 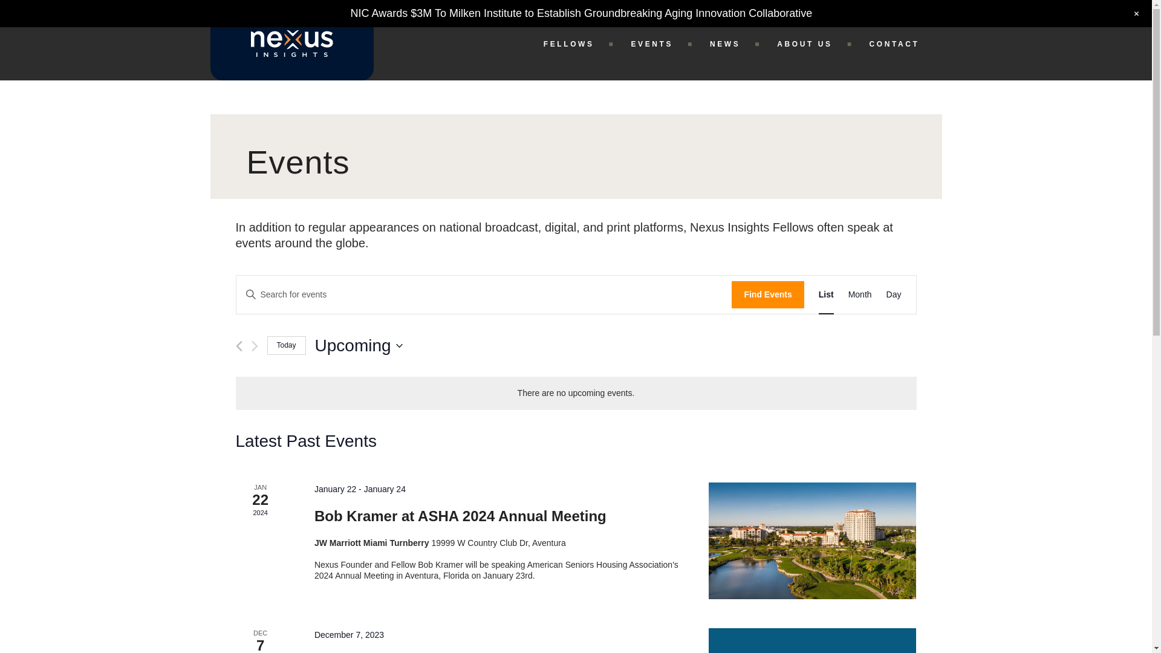 I want to click on Events, so click(x=576, y=155).